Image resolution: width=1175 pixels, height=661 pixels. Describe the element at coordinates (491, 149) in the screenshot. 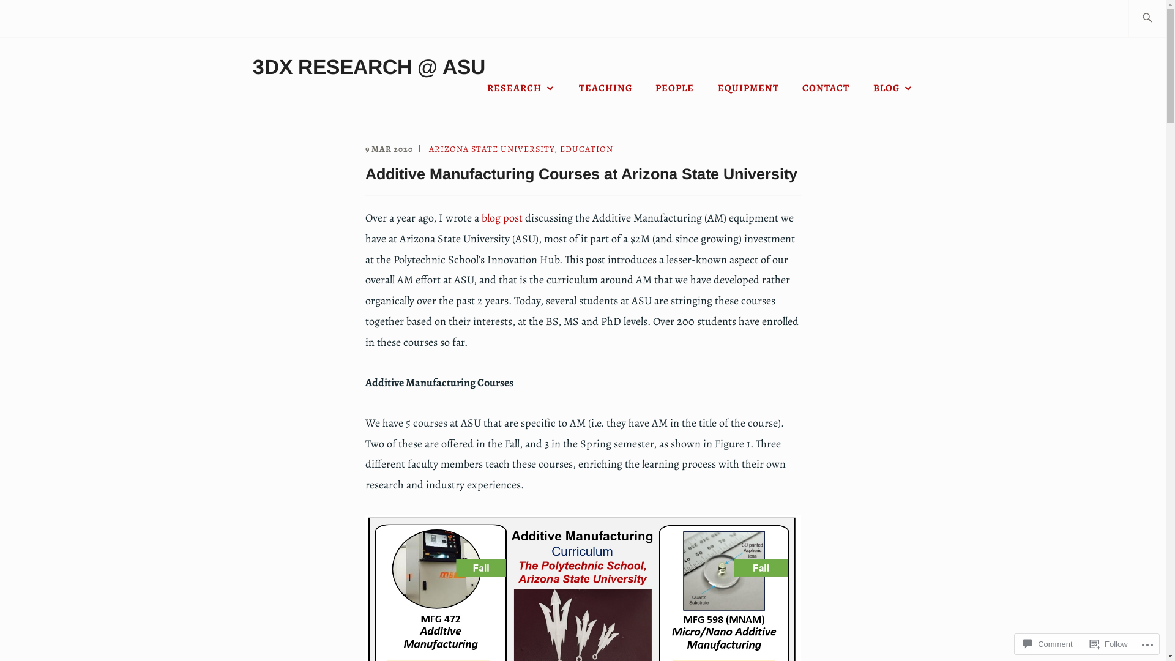

I see `ARIZONA STATE UNIVERSITY` at that location.